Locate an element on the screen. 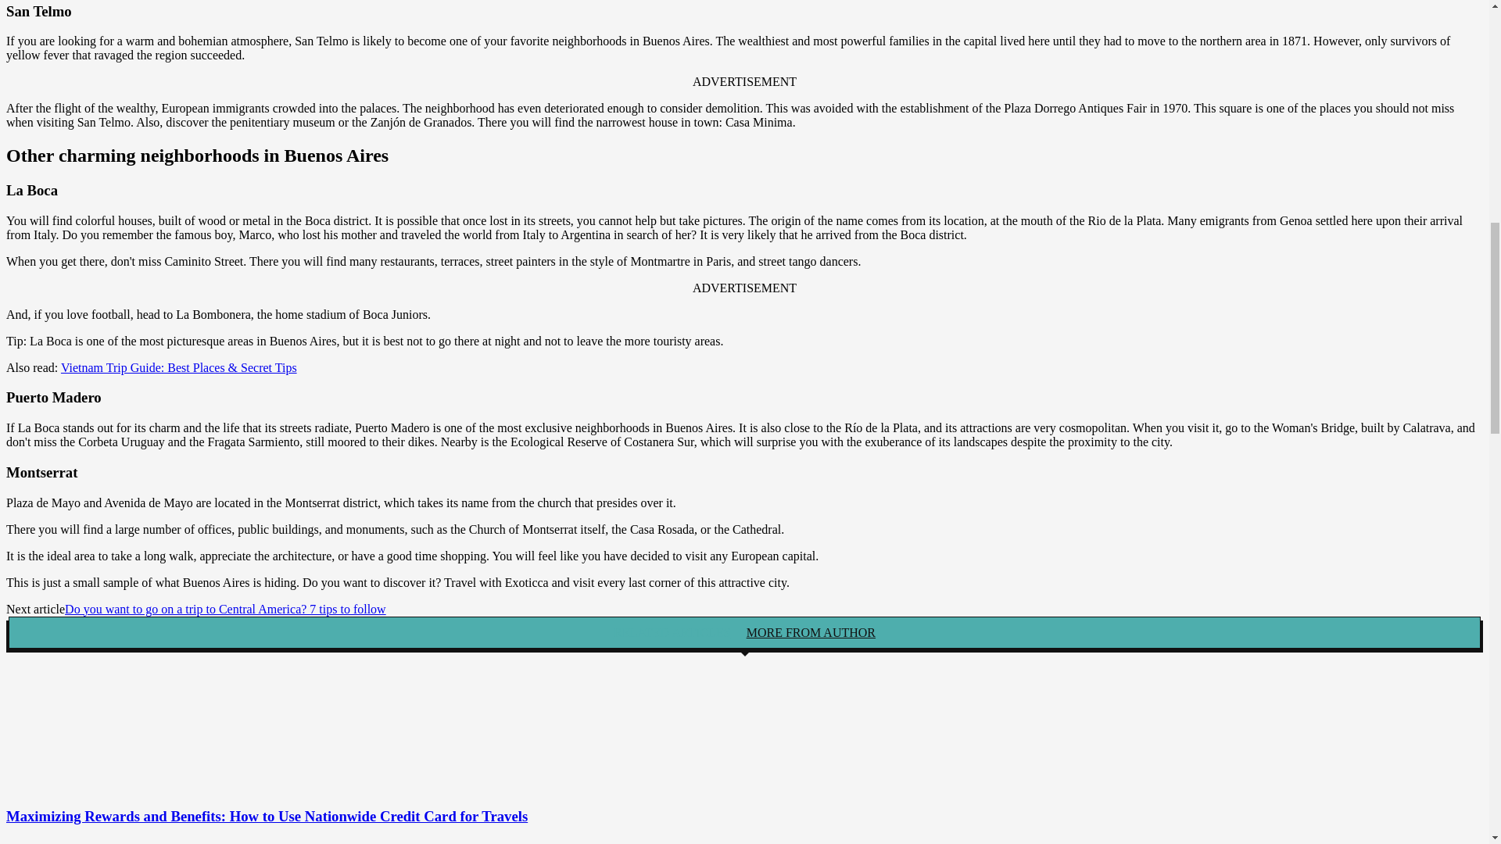 This screenshot has width=1501, height=844. MORE FROM AUTHOR is located at coordinates (810, 632).